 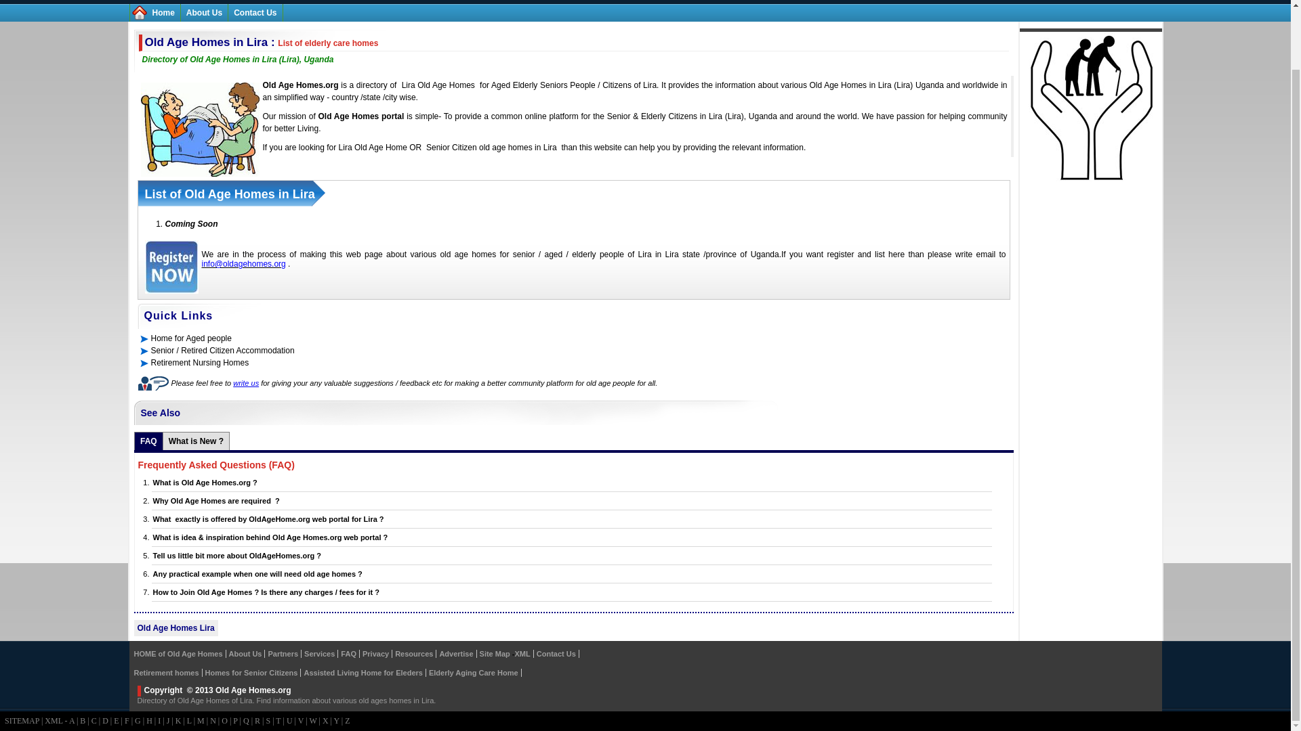 I want to click on HOME of Old Age Homes, so click(x=178, y=654).